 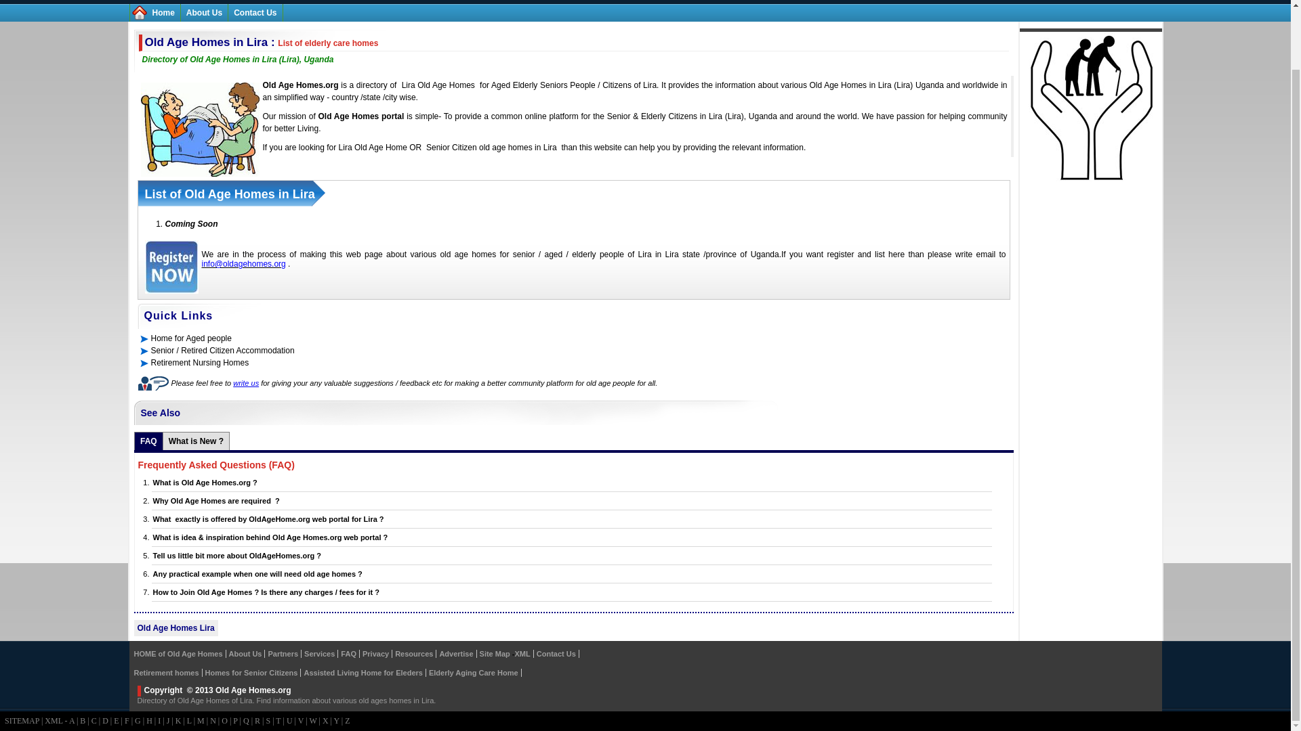 I want to click on HOME of Old Age Homes, so click(x=178, y=654).